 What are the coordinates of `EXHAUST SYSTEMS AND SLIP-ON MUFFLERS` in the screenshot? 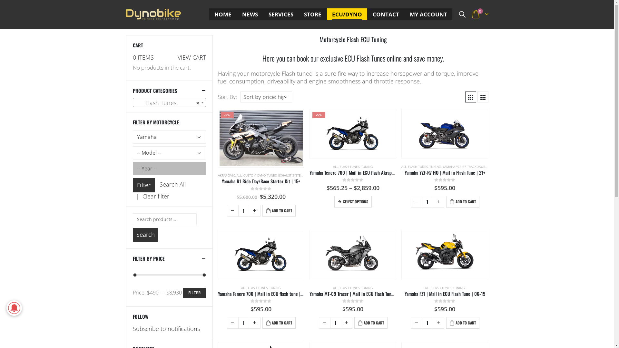 It's located at (310, 175).